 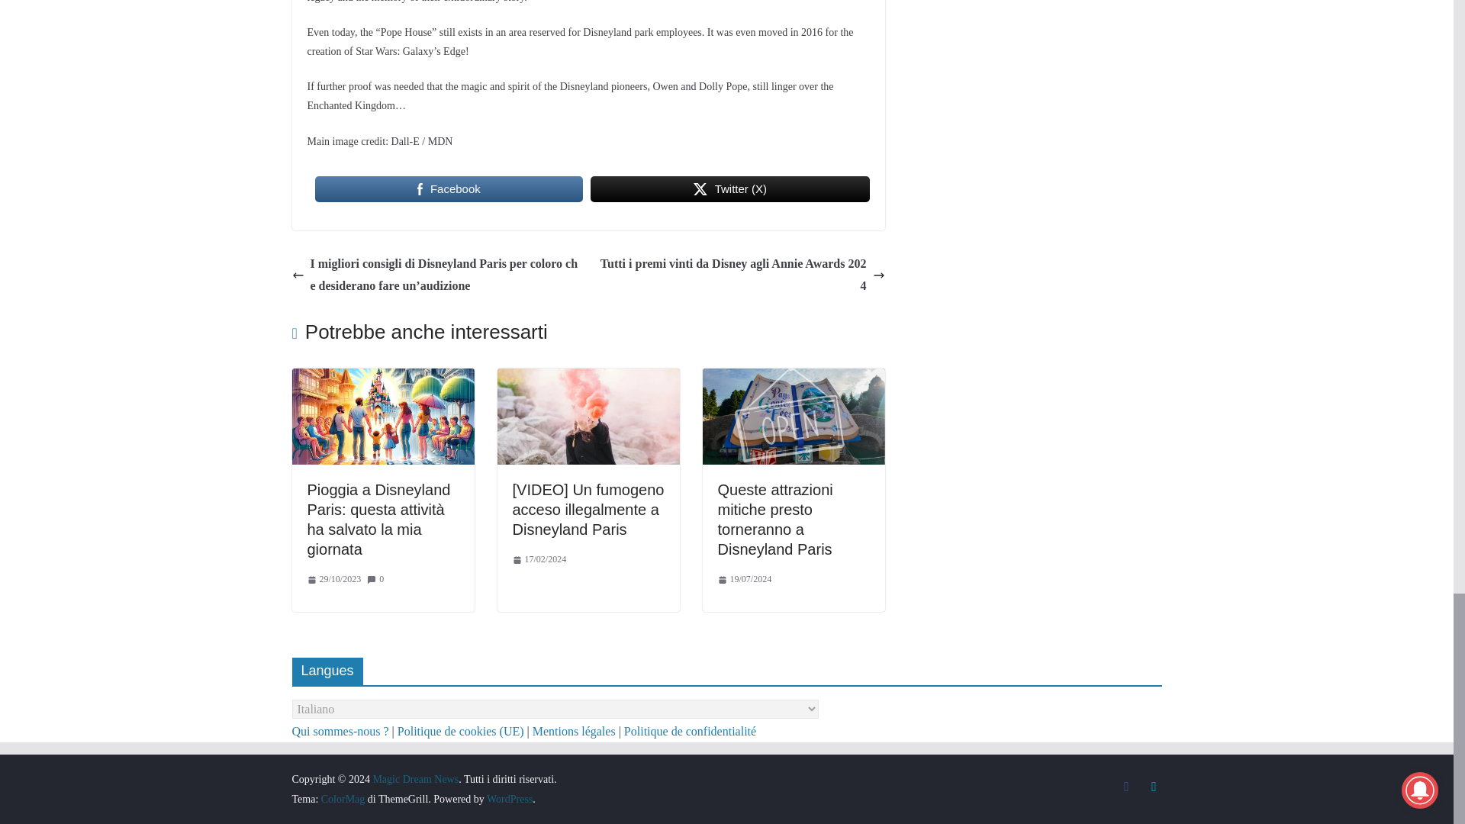 I want to click on Facebook, so click(x=449, y=188).